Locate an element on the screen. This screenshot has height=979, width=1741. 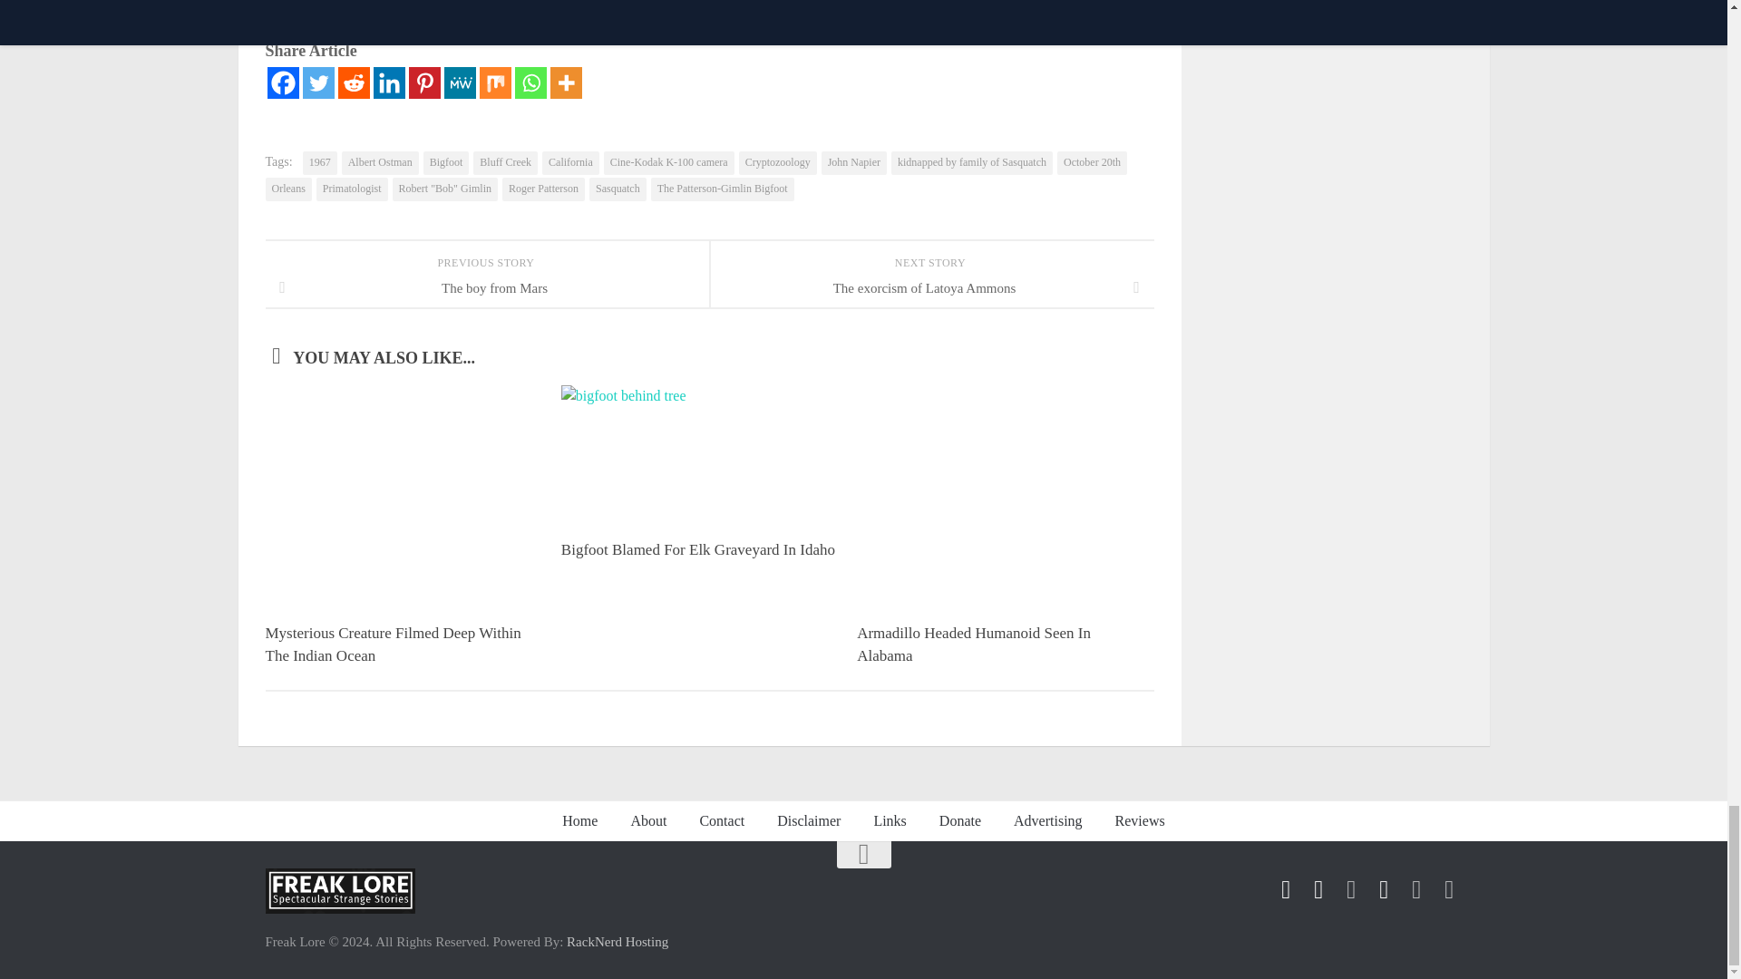
Facebook is located at coordinates (281, 83).